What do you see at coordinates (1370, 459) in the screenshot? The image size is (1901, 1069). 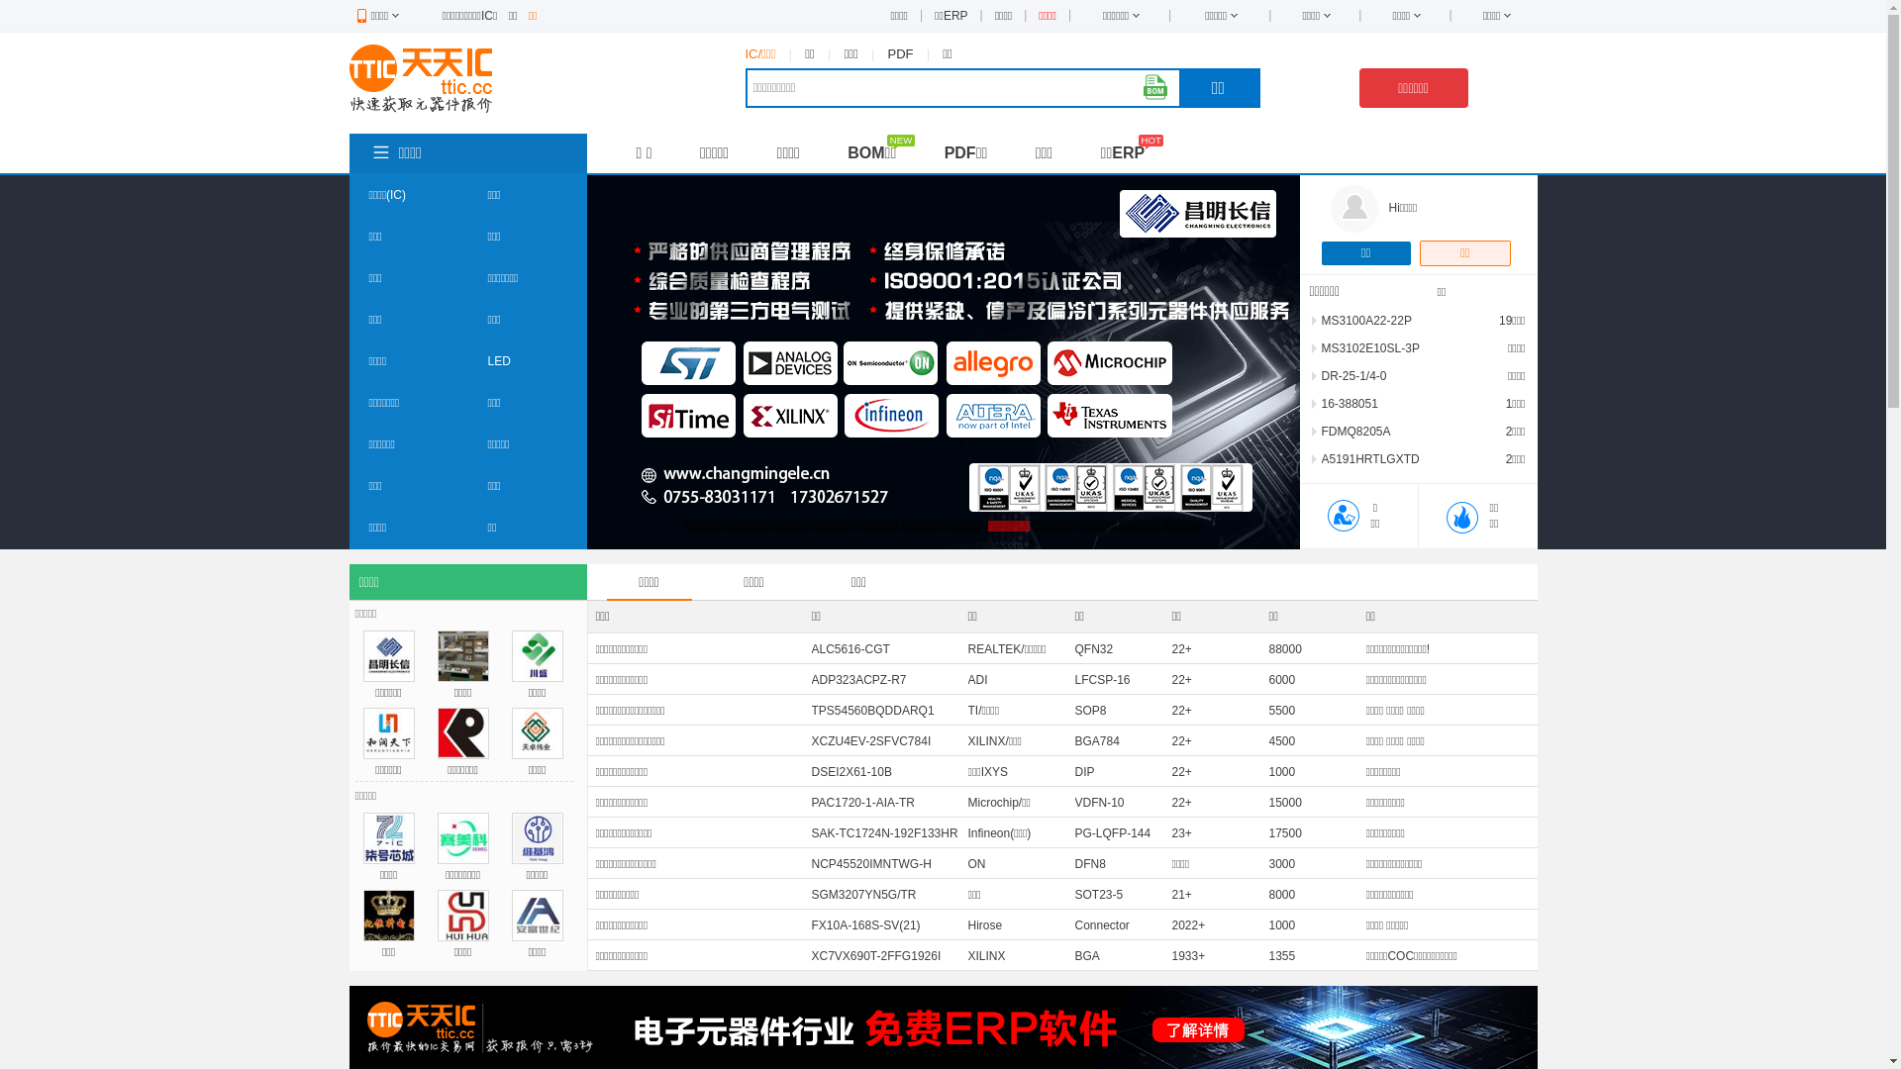 I see `A5191HRTLGXTD` at bounding box center [1370, 459].